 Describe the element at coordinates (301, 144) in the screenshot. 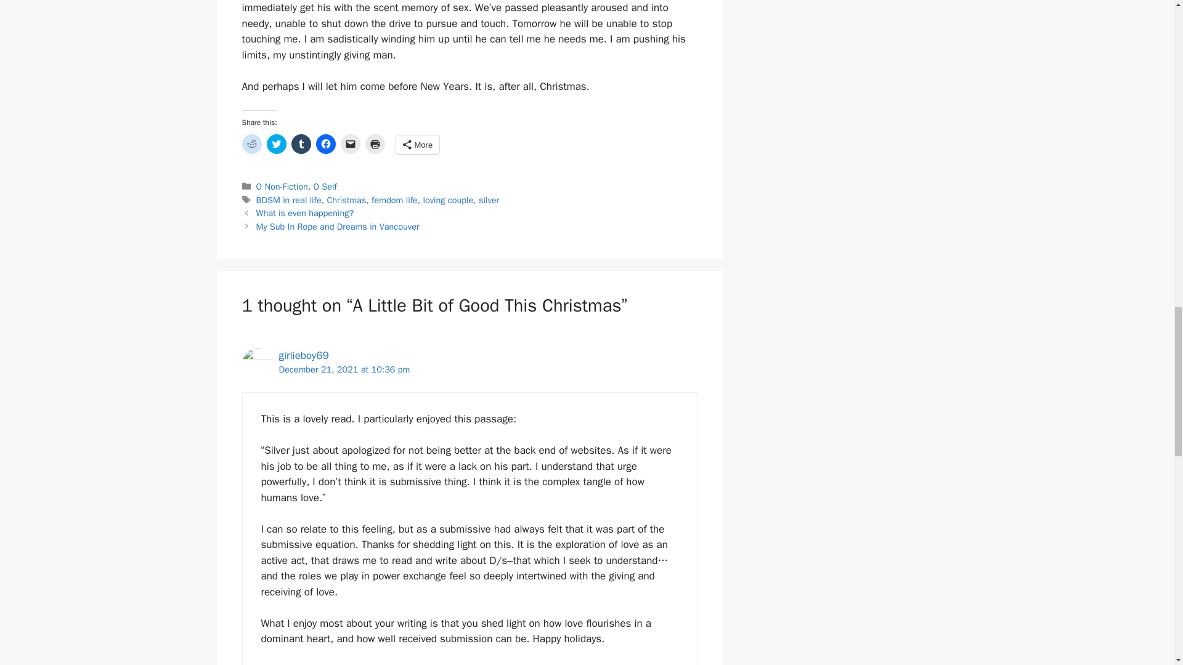

I see `Click to share on Tumblr` at that location.